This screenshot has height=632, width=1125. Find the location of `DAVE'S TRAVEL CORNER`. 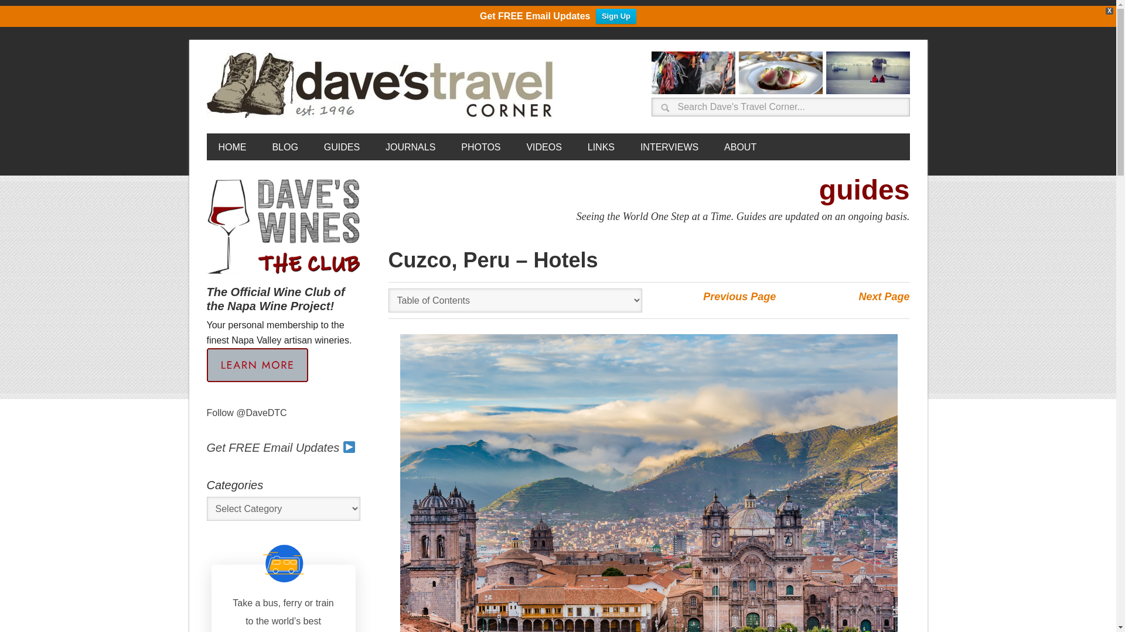

DAVE'S TRAVEL CORNER is located at coordinates (382, 85).